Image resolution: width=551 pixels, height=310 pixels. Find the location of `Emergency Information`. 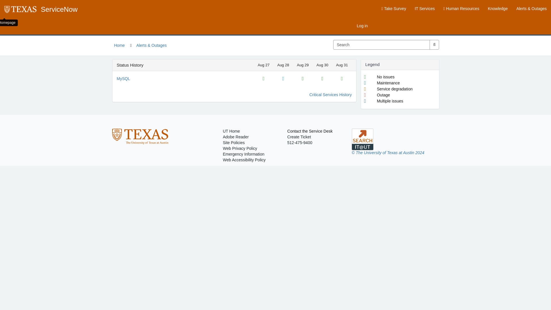

Emergency Information is located at coordinates (243, 154).